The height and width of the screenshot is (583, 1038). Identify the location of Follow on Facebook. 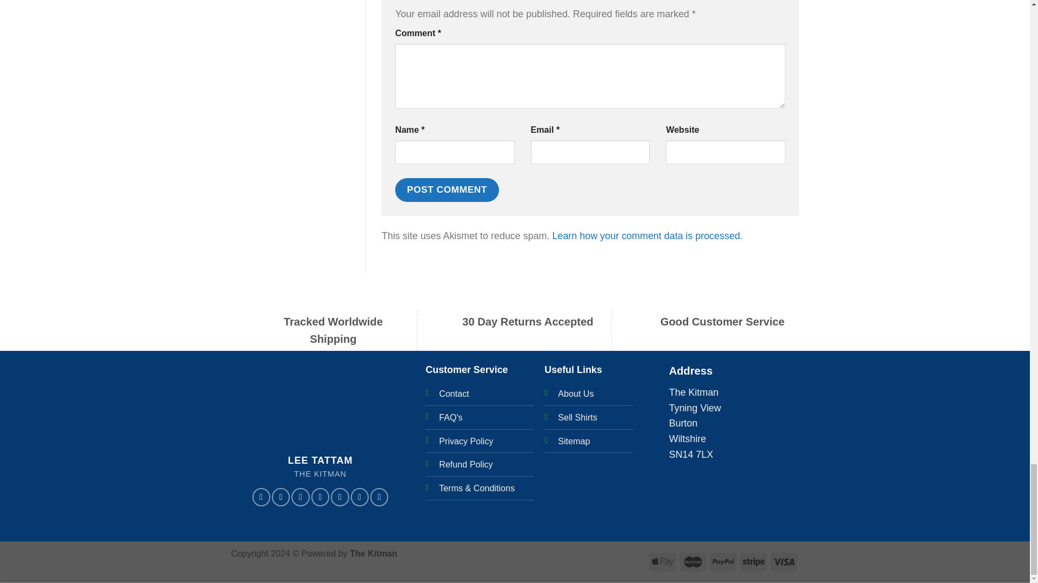
(261, 497).